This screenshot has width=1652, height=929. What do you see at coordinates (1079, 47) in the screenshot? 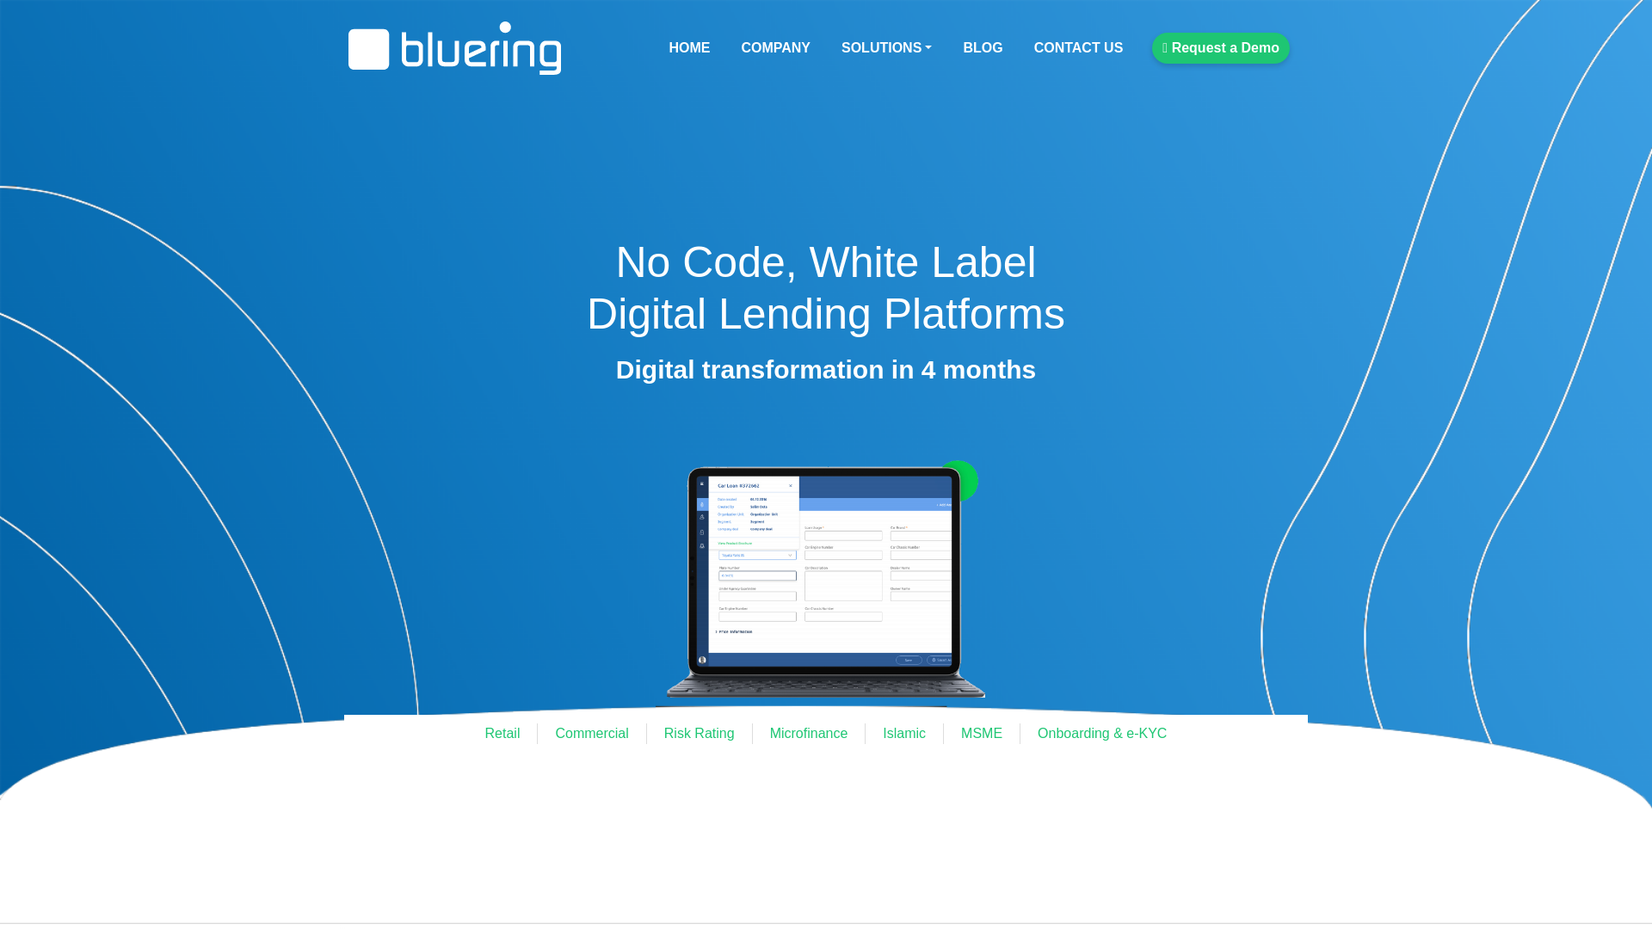
I see `CONTACT US` at bounding box center [1079, 47].